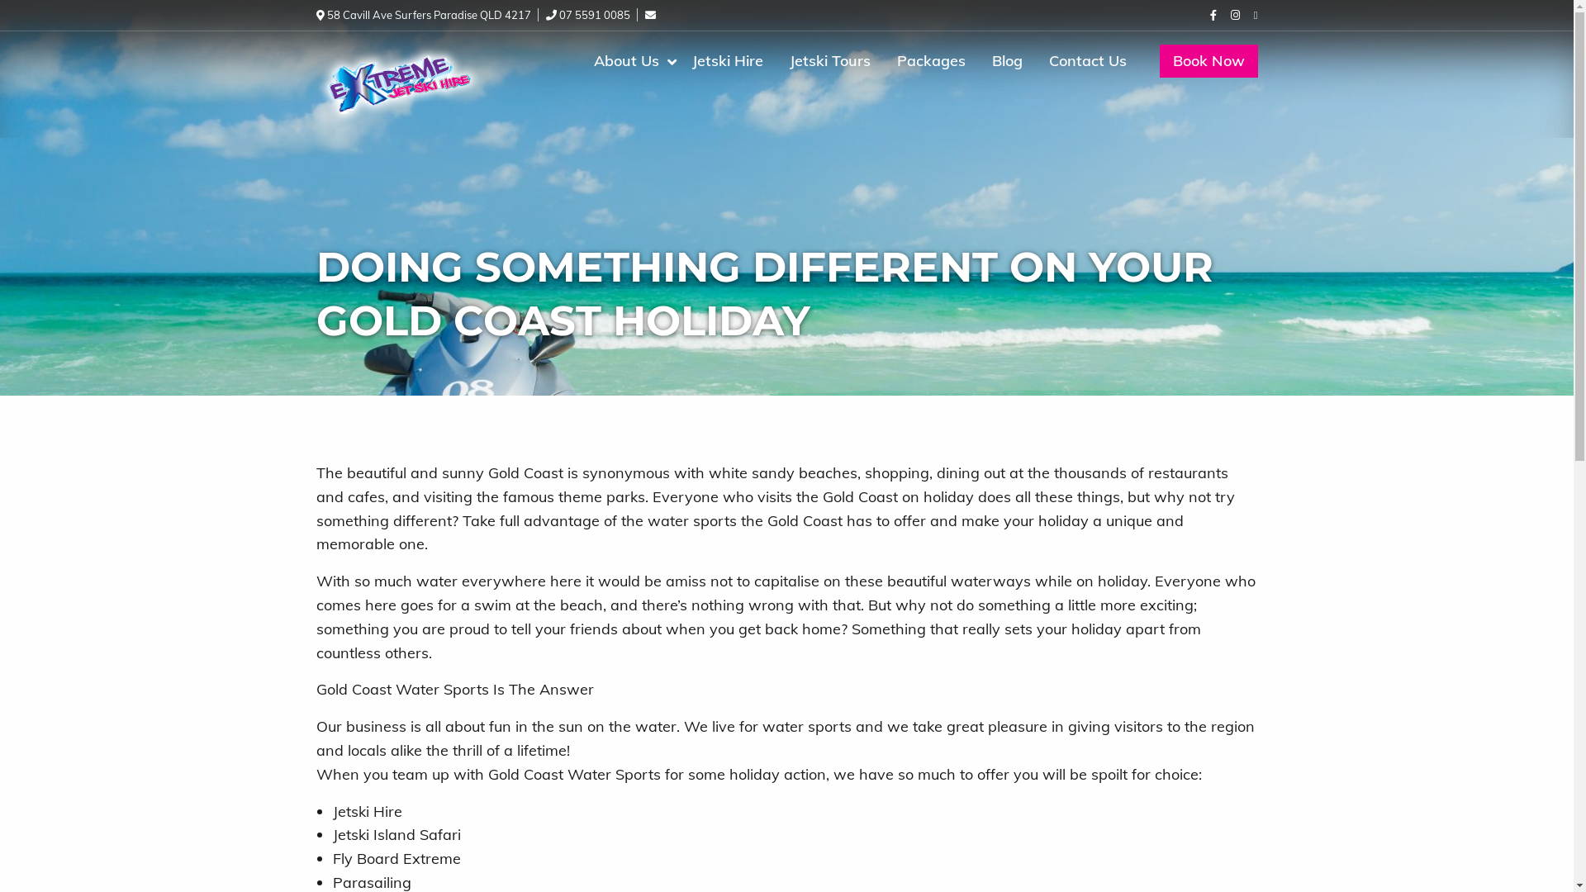 Image resolution: width=1586 pixels, height=892 pixels. I want to click on Jetski Hire, so click(728, 61).